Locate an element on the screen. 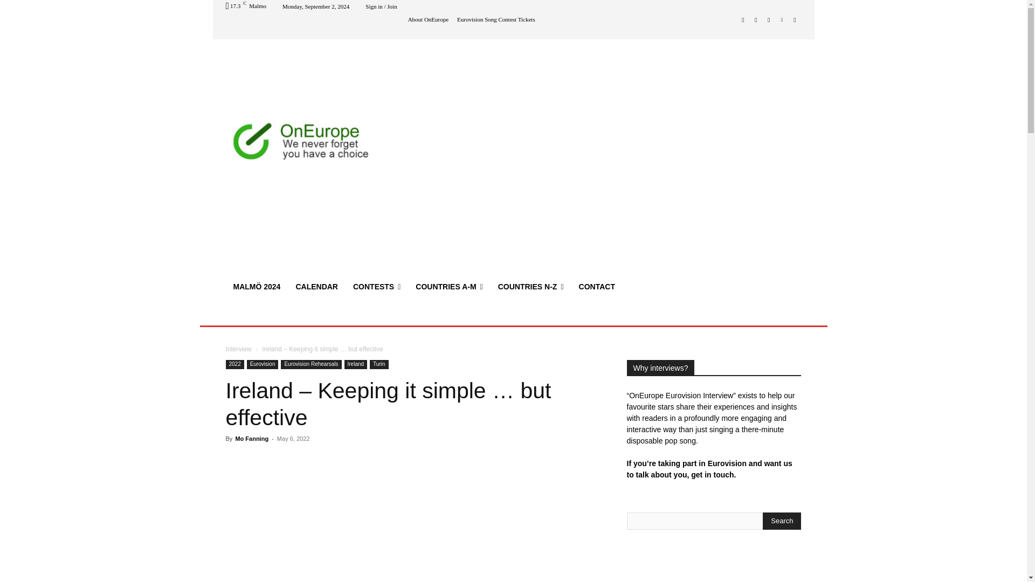 This screenshot has height=582, width=1035. Search is located at coordinates (782, 521).